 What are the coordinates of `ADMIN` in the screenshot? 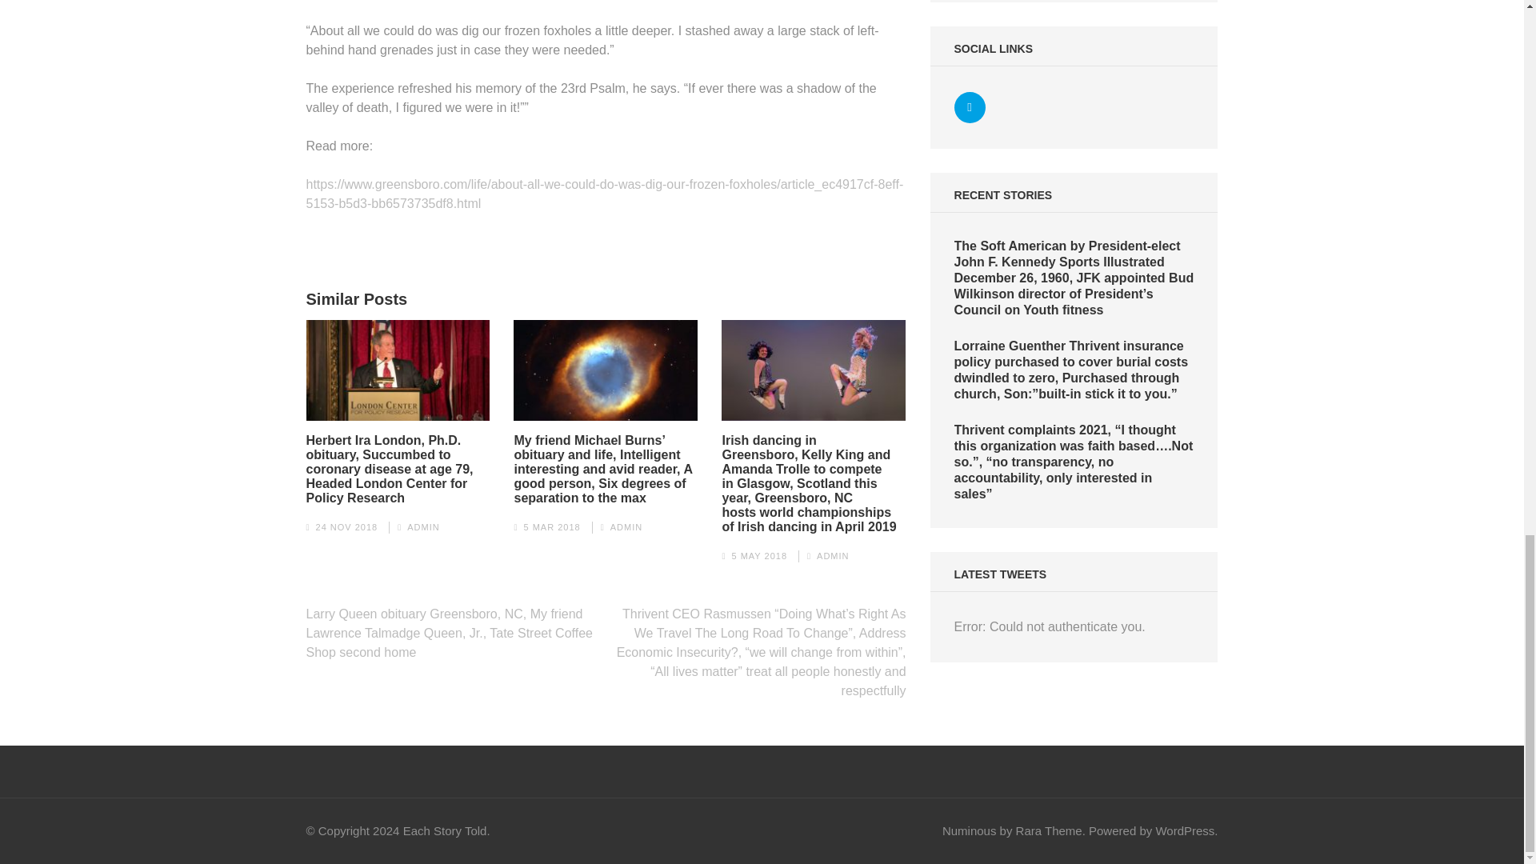 It's located at (422, 527).